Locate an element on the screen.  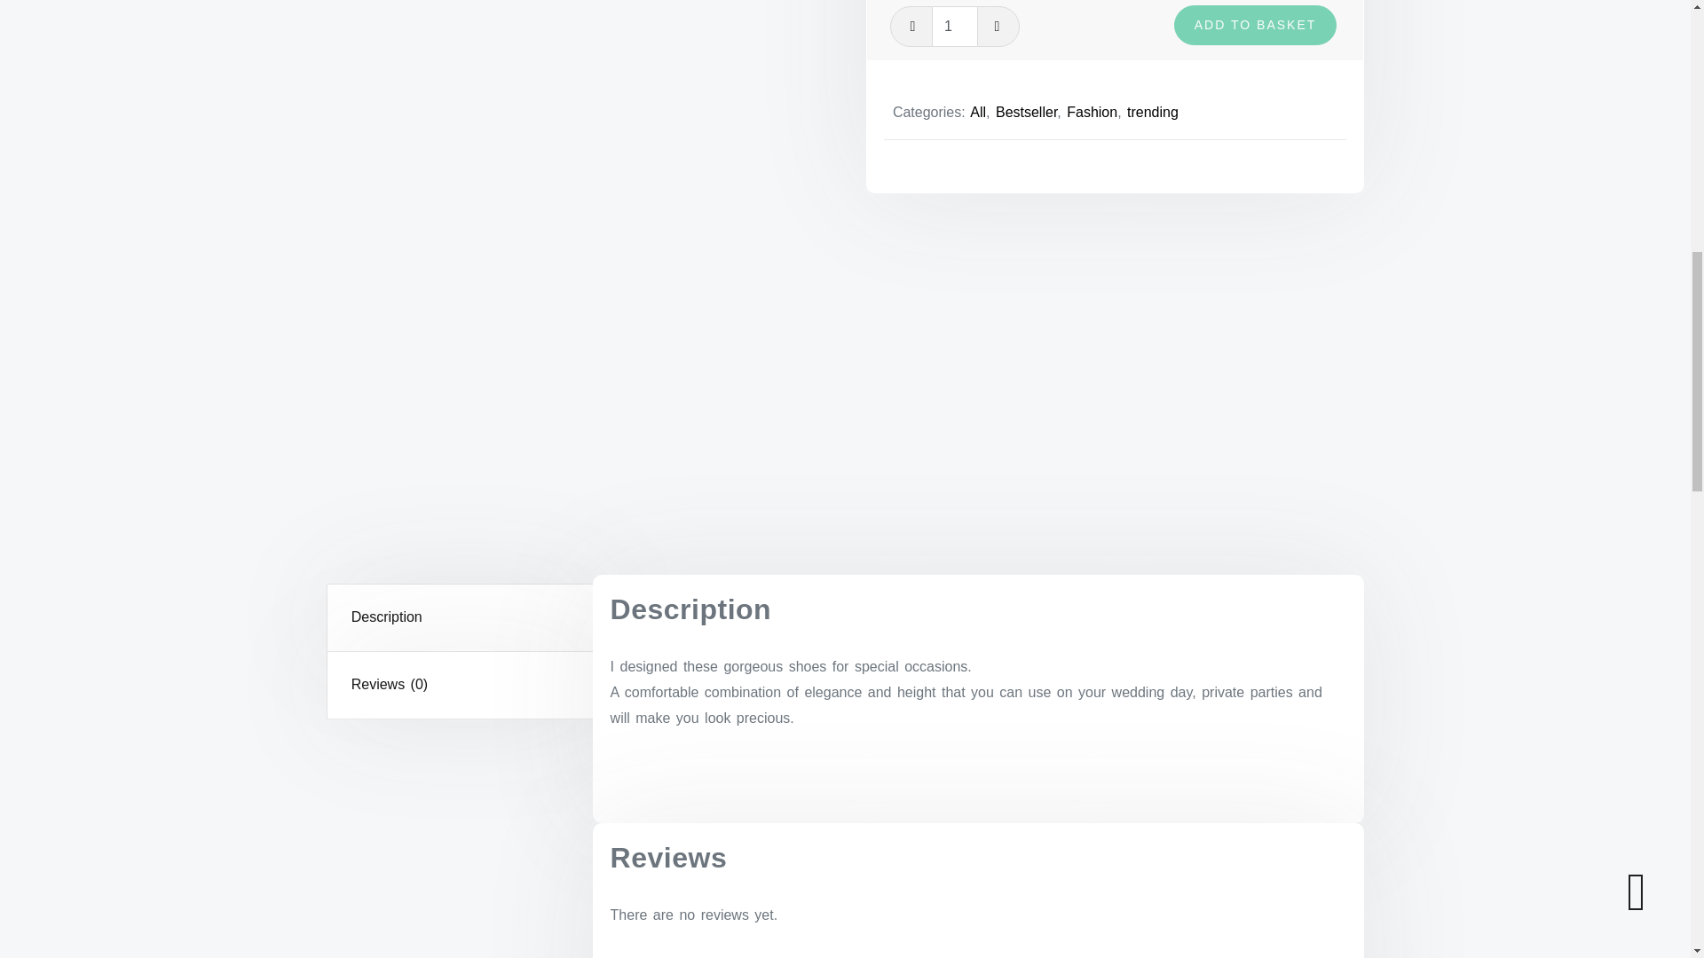
All is located at coordinates (978, 112).